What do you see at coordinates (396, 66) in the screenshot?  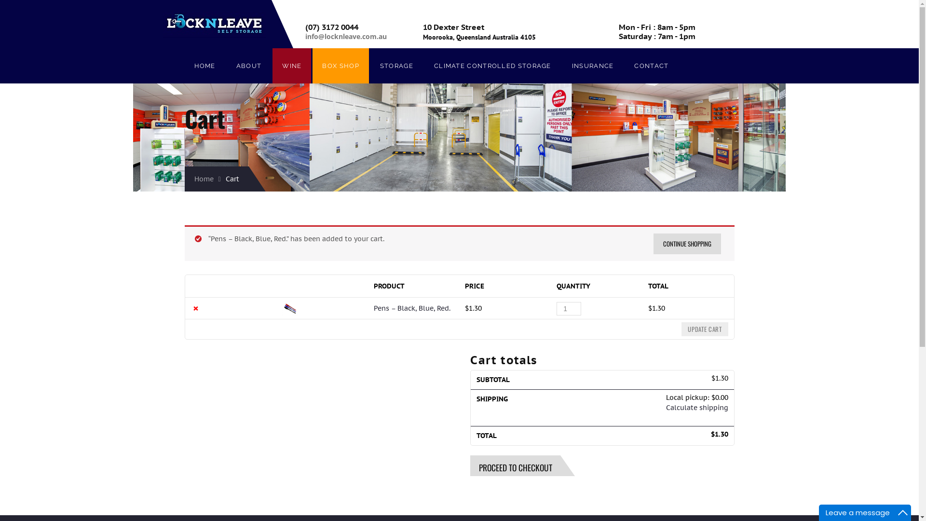 I see `STORAGE` at bounding box center [396, 66].